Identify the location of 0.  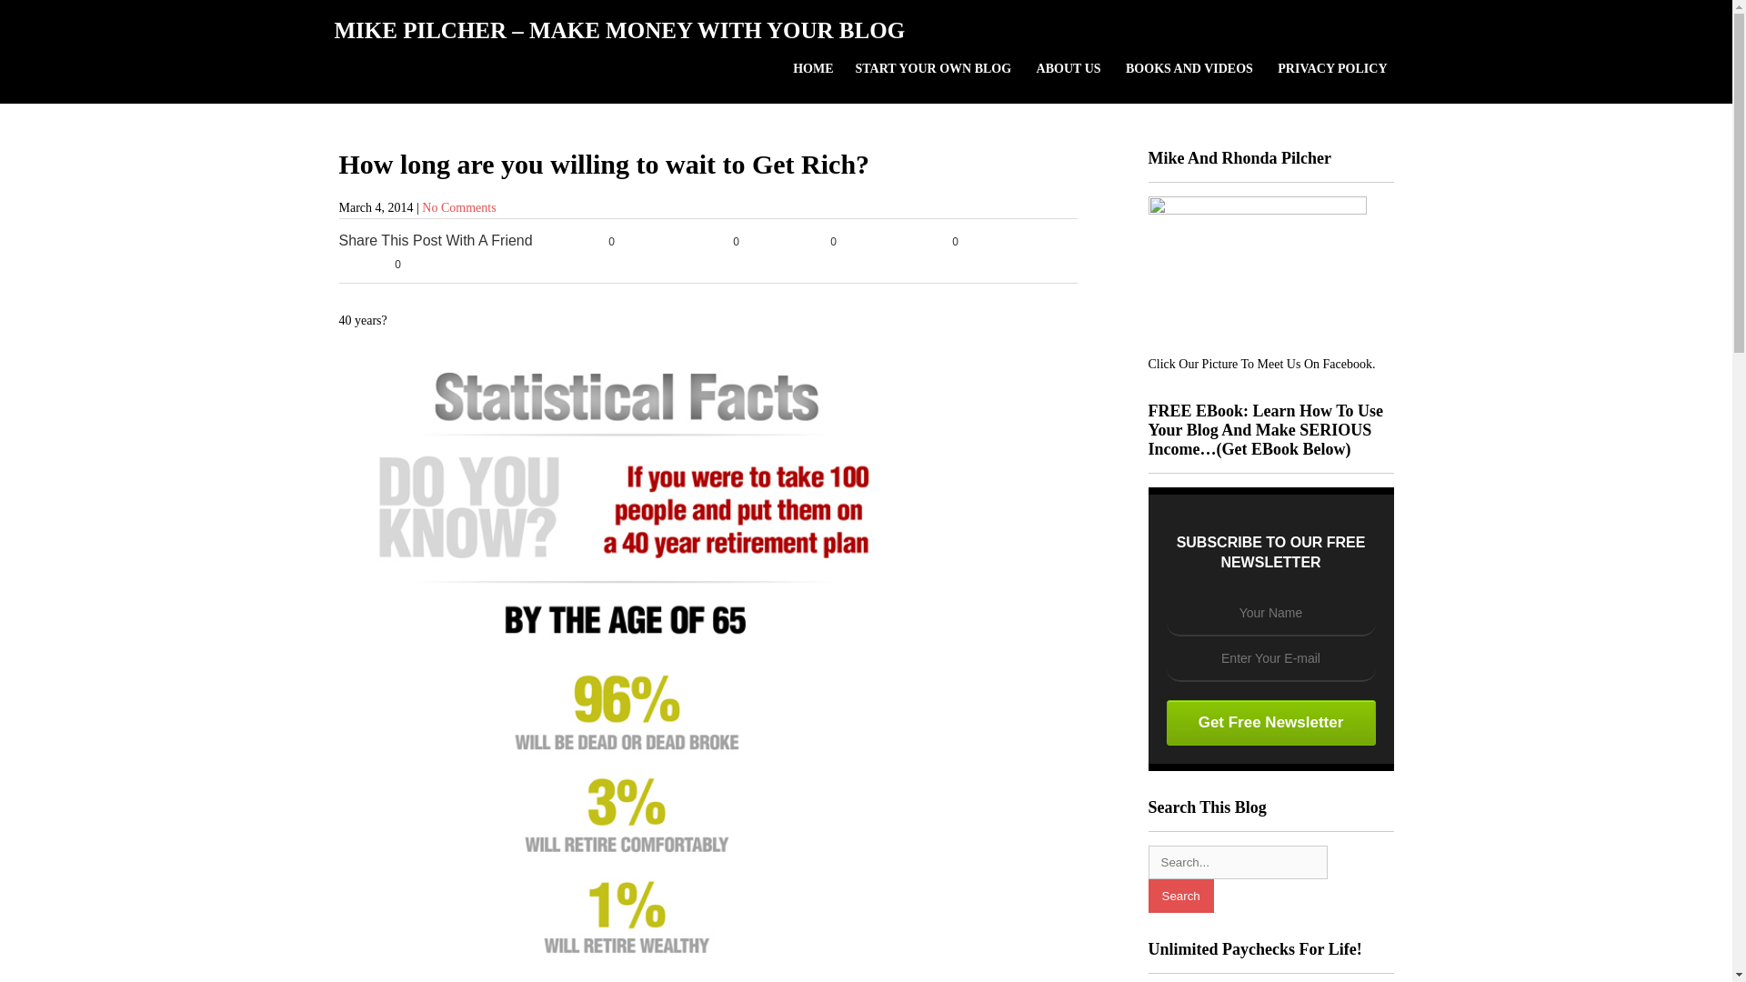
(817, 242).